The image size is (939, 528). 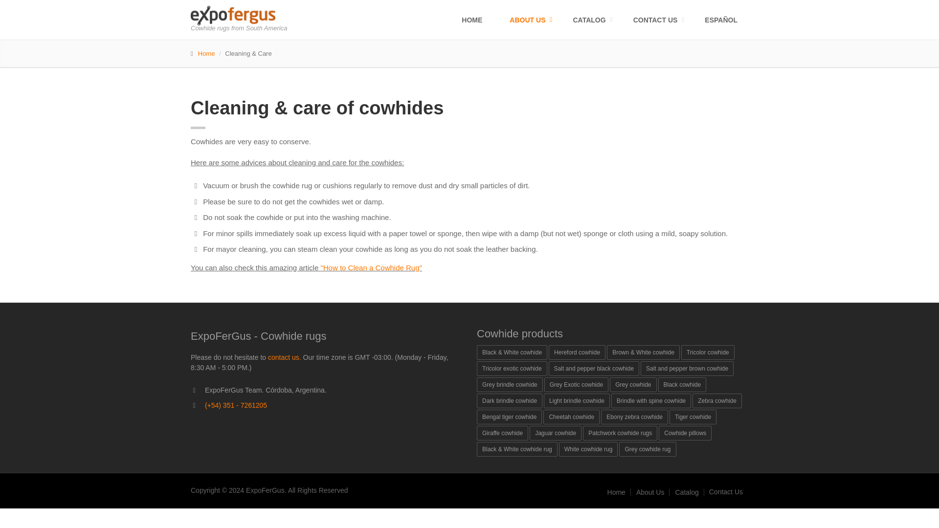 What do you see at coordinates (371, 267) in the screenshot?
I see `"How to Clean a Cowhide Rug"` at bounding box center [371, 267].